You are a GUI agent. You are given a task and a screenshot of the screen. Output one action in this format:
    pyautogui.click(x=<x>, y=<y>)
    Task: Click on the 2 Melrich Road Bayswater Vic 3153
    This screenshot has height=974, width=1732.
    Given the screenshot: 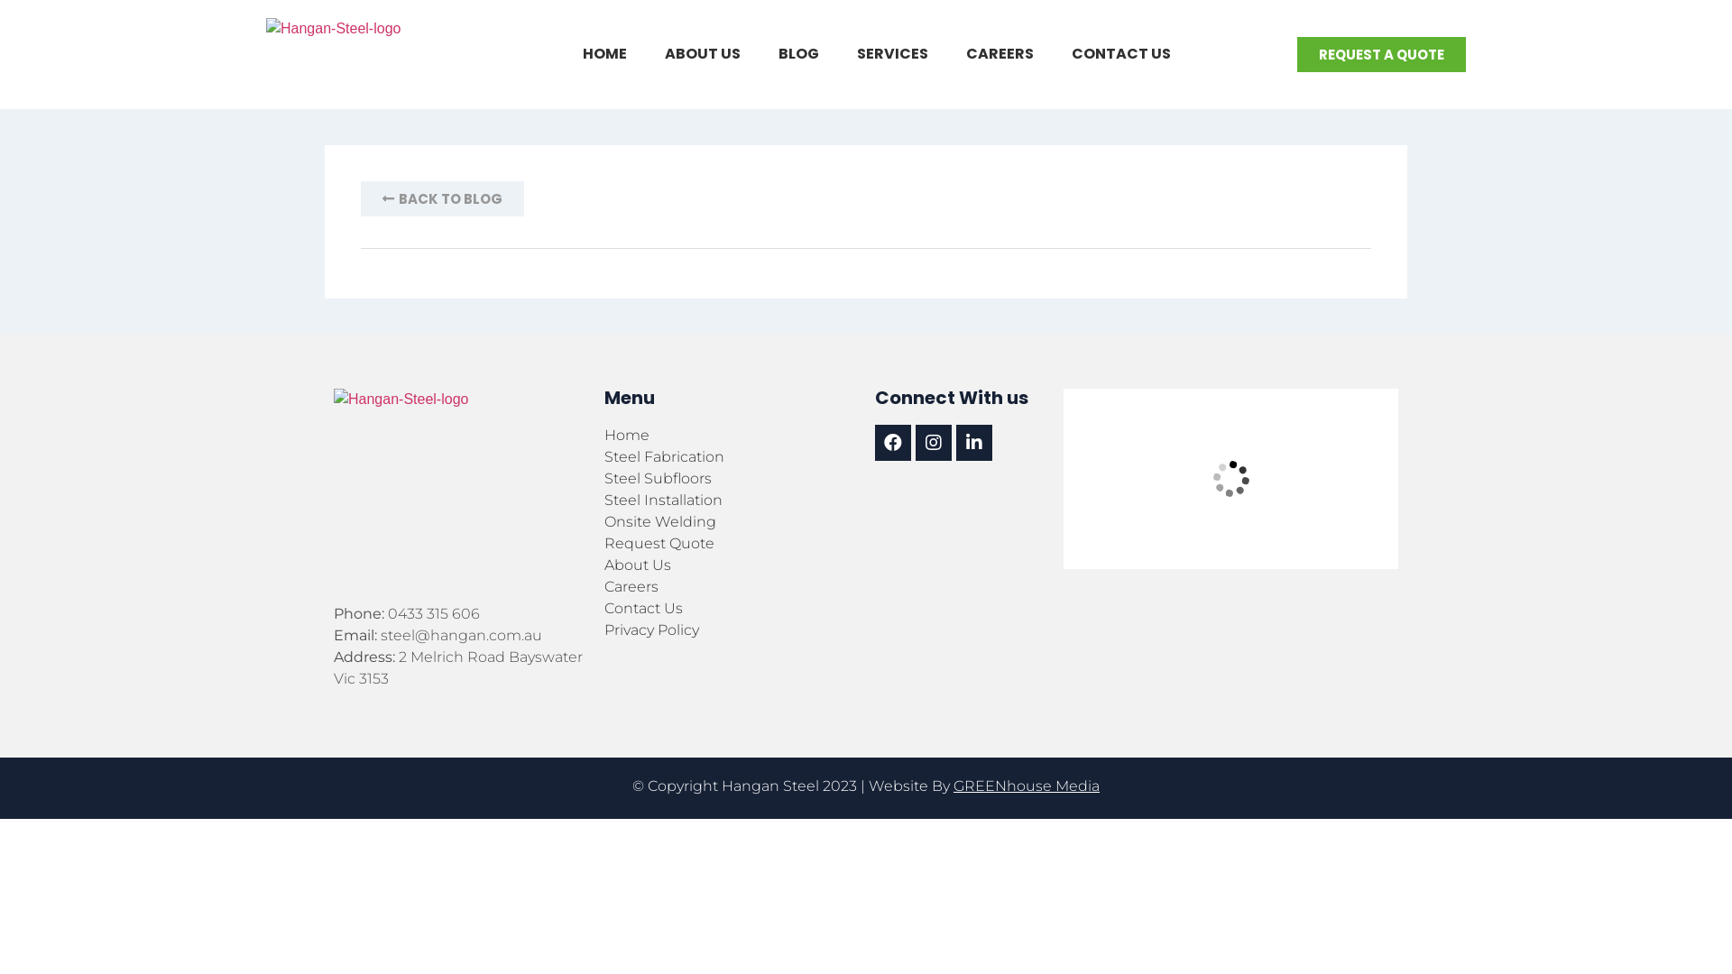 What is the action you would take?
    pyautogui.click(x=458, y=667)
    